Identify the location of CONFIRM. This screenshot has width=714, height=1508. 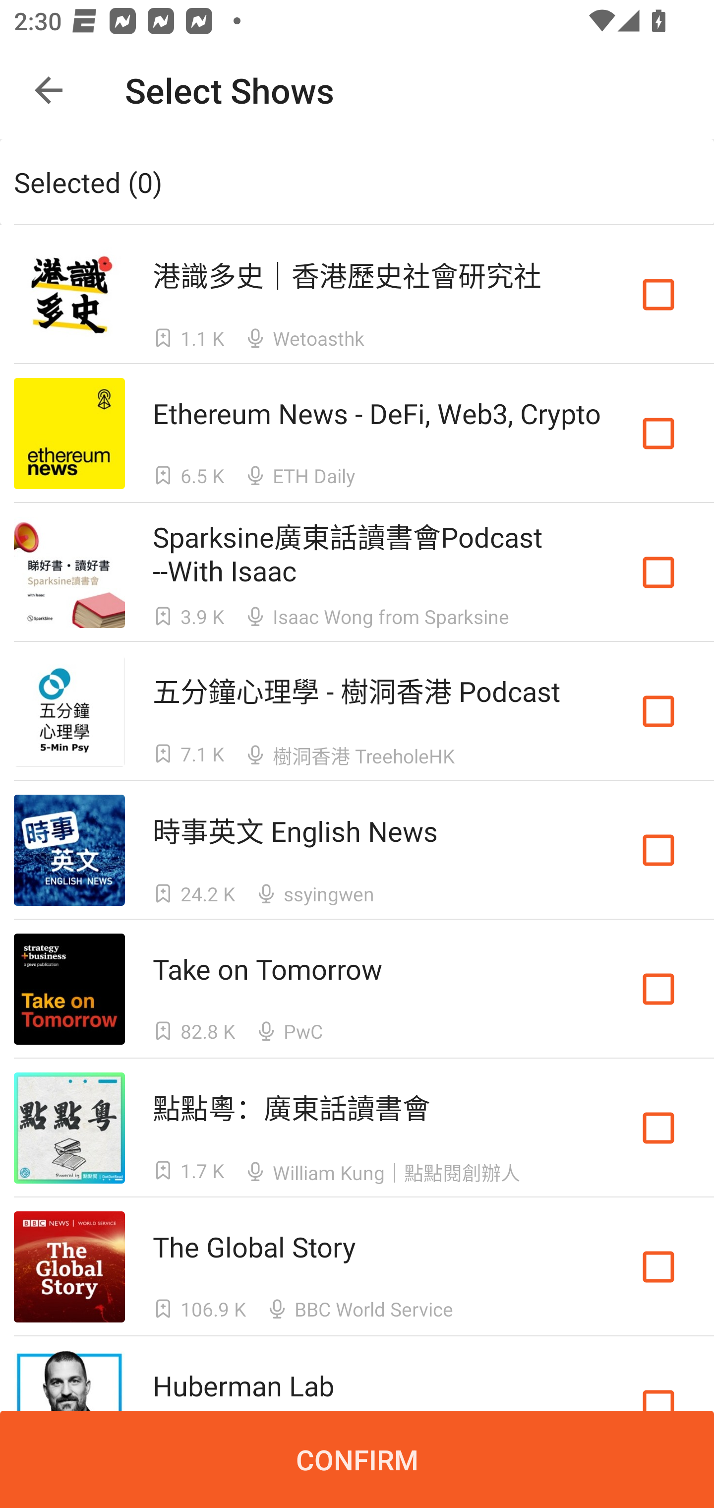
(357, 1459).